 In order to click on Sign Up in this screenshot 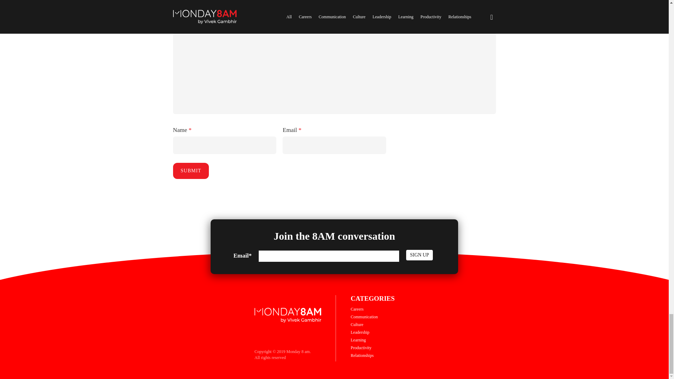, I will do `click(419, 255)`.